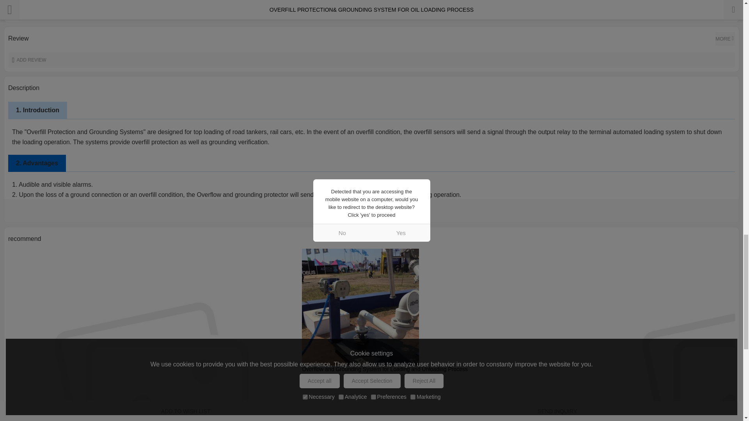 The width and height of the screenshot is (749, 421). What do you see at coordinates (371, 210) in the screenshot?
I see `VIEW MORE` at bounding box center [371, 210].